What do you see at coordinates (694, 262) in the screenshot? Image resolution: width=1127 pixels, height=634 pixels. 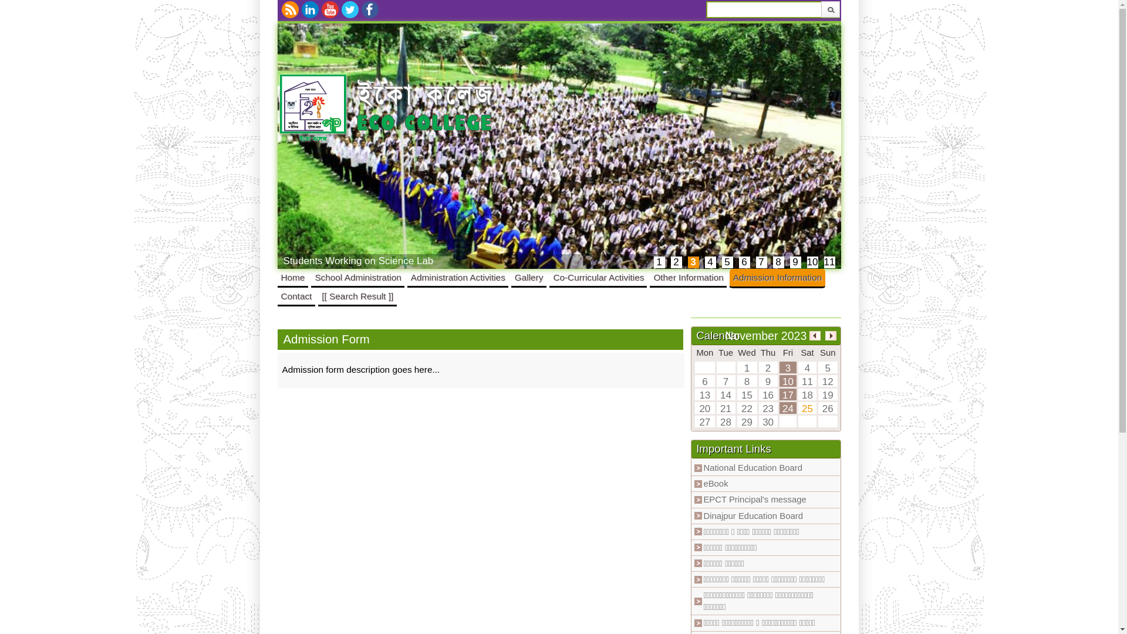 I see `3` at bounding box center [694, 262].